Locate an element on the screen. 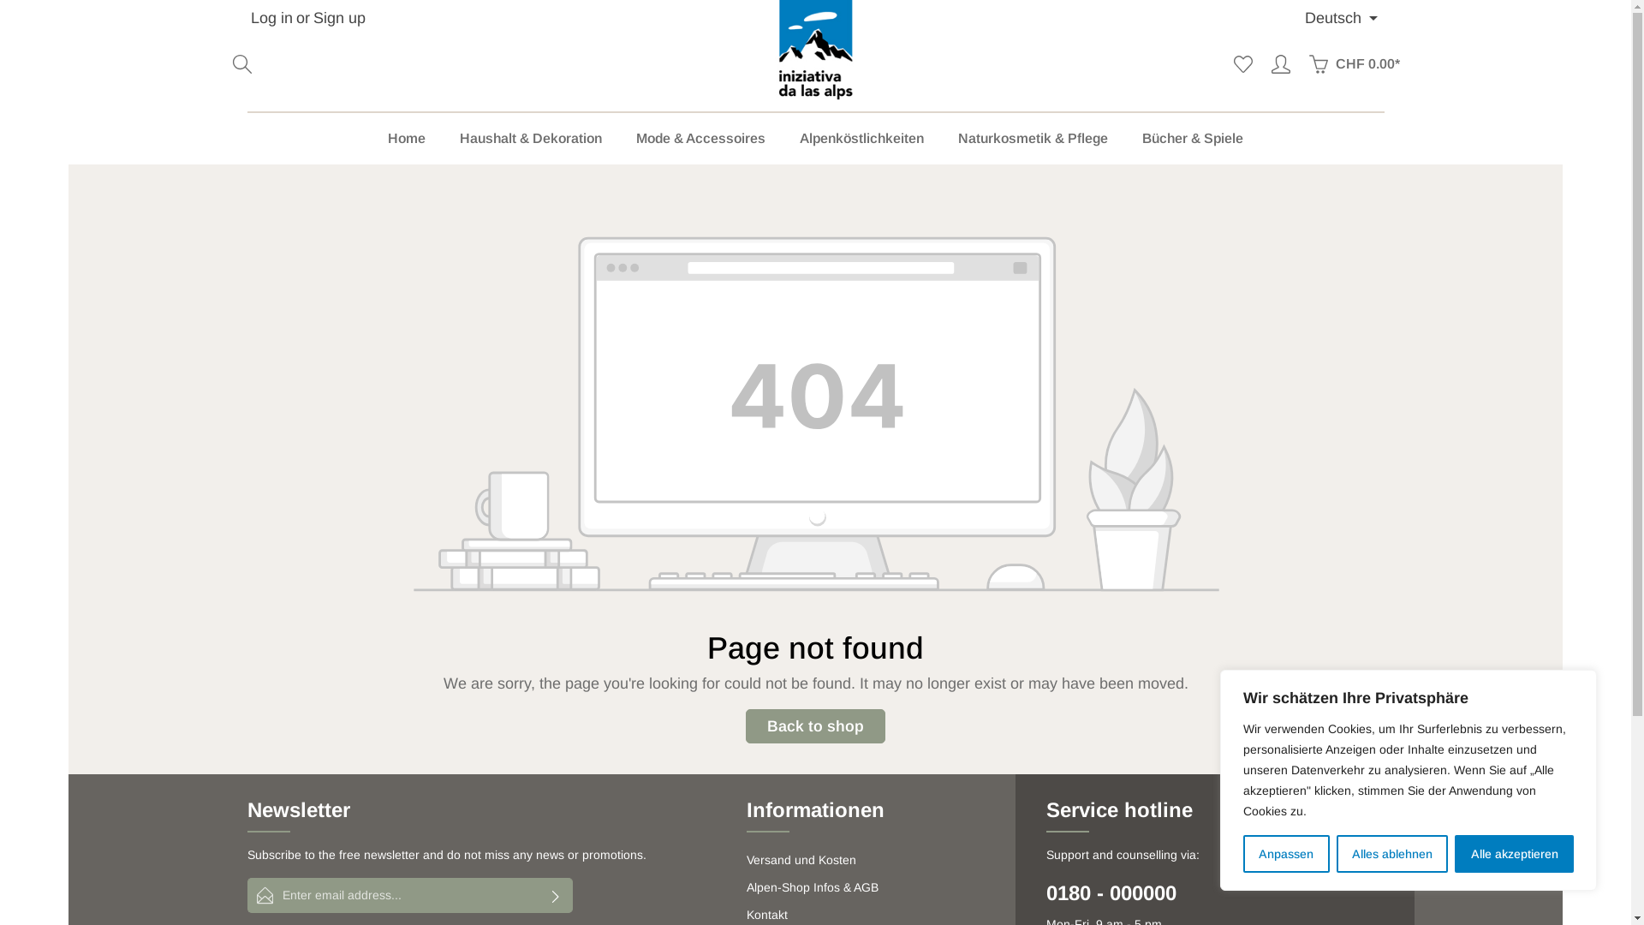  Alpen-Shop Infos & AGB is located at coordinates (813, 887).